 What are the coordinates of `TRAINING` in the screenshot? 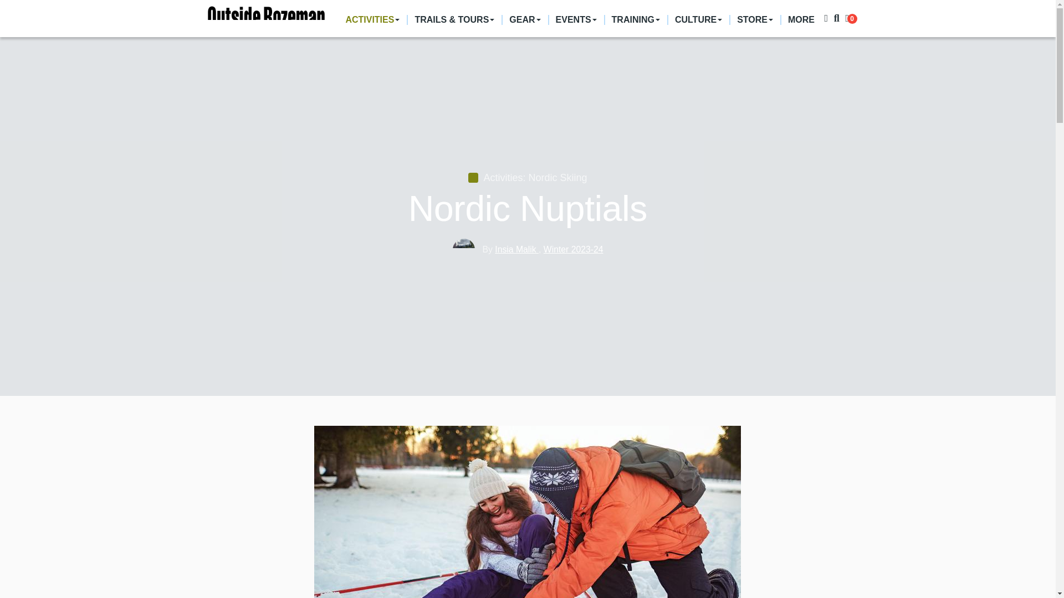 It's located at (635, 20).